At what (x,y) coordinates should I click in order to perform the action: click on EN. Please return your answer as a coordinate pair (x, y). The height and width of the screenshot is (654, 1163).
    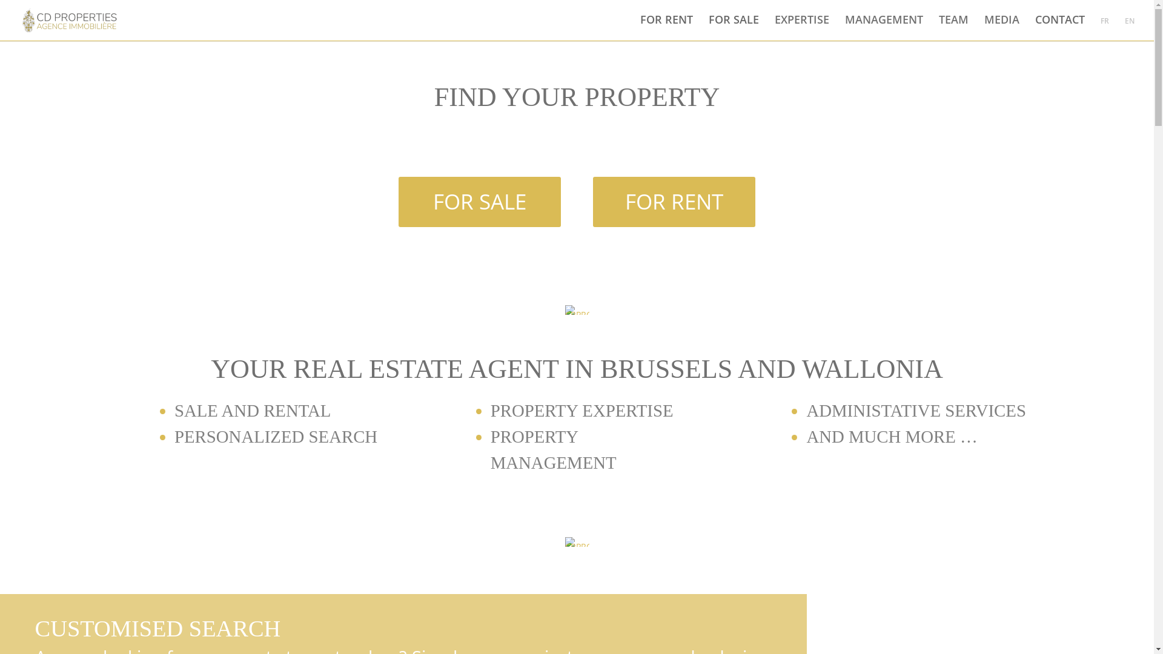
    Looking at the image, I should click on (1130, 29).